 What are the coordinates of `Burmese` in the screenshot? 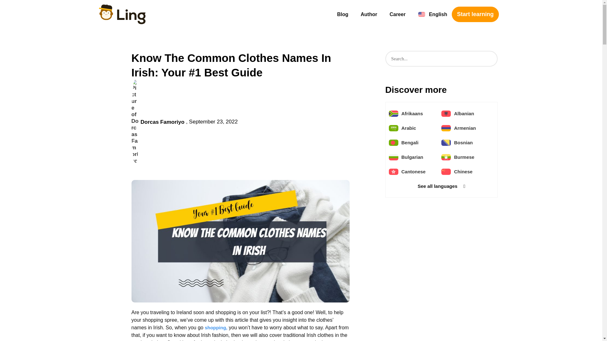 It's located at (464, 157).